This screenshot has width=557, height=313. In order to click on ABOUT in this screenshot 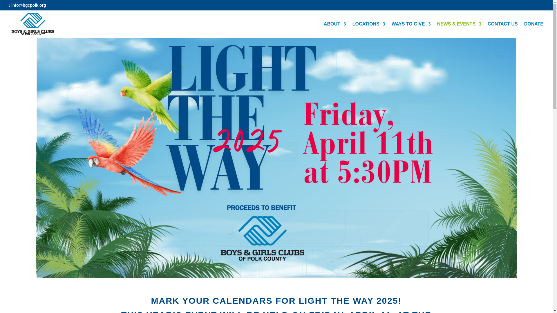, I will do `click(335, 30)`.